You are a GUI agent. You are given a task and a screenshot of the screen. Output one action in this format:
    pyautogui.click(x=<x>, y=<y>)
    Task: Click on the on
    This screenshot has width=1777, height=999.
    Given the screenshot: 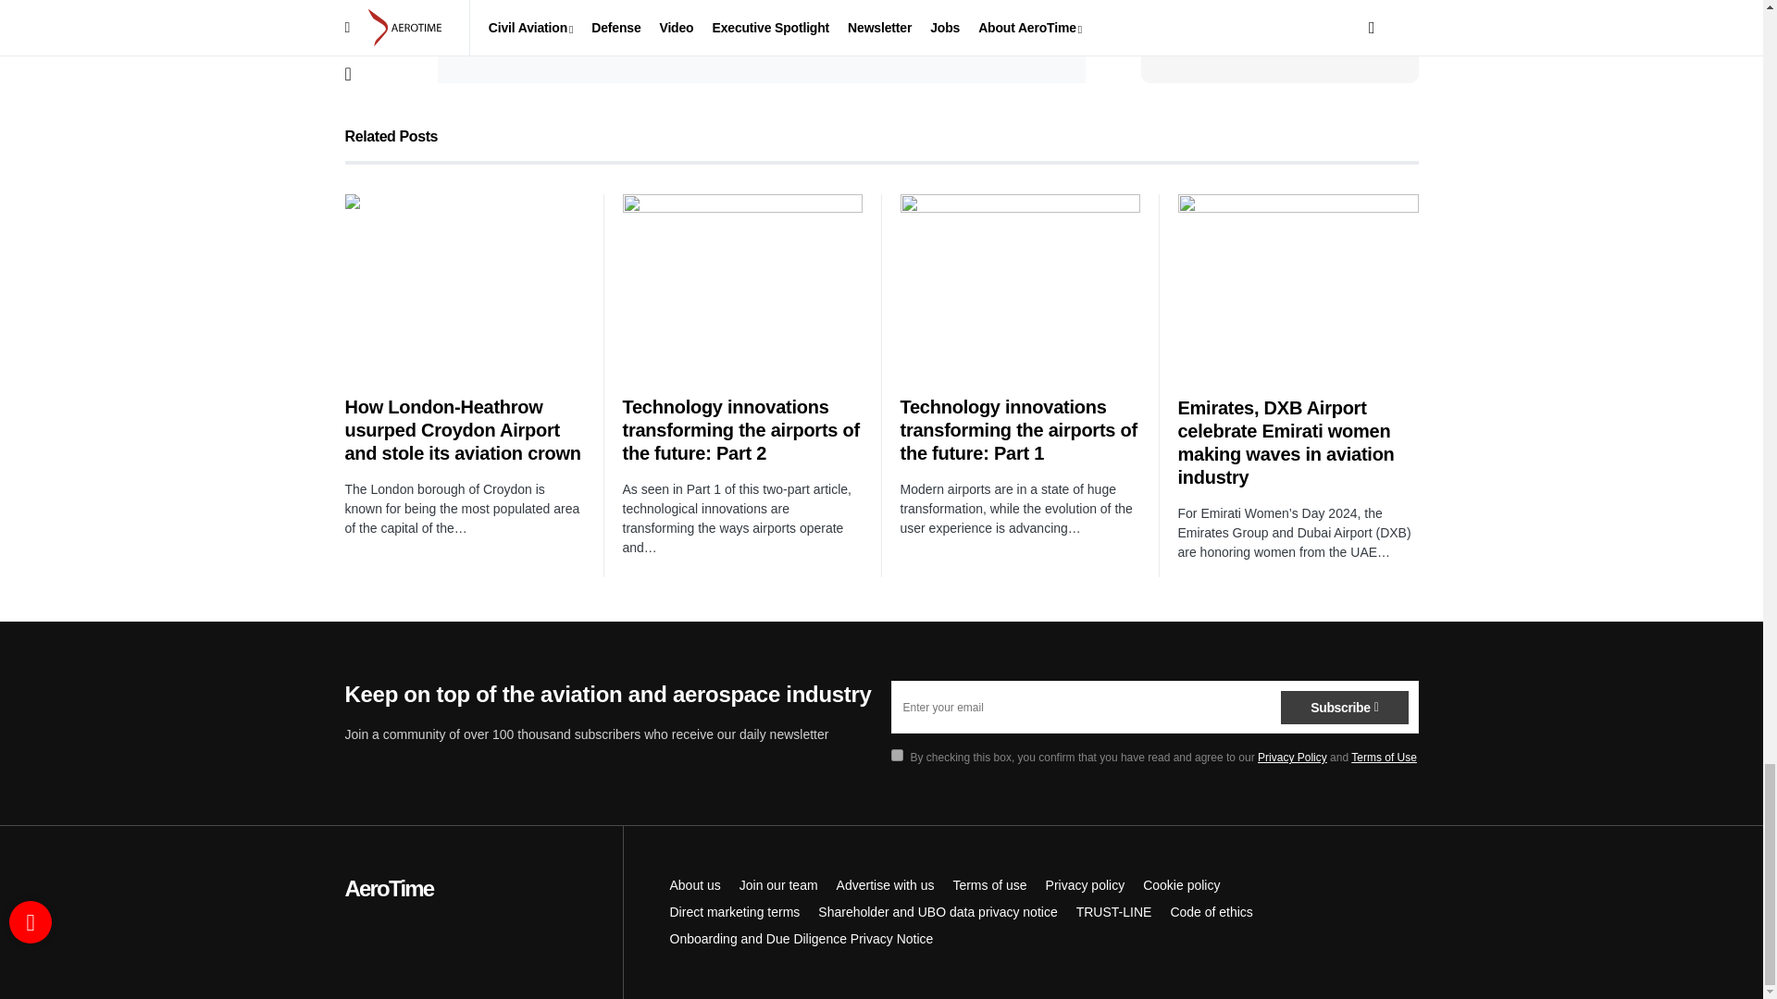 What is the action you would take?
    pyautogui.click(x=479, y=35)
    